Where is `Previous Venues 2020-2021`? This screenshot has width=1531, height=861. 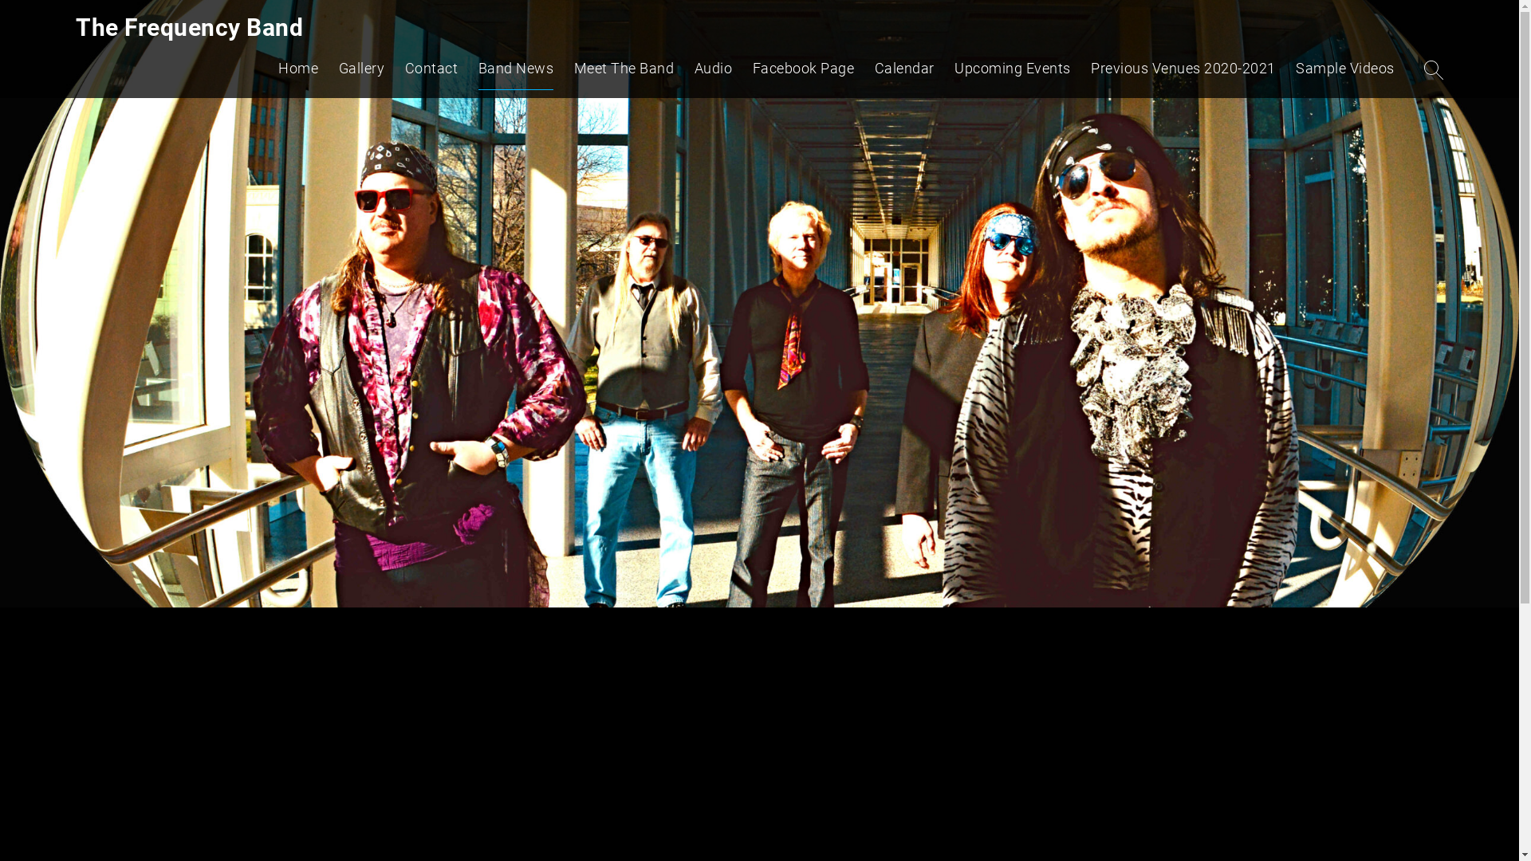
Previous Venues 2020-2021 is located at coordinates (1183, 73).